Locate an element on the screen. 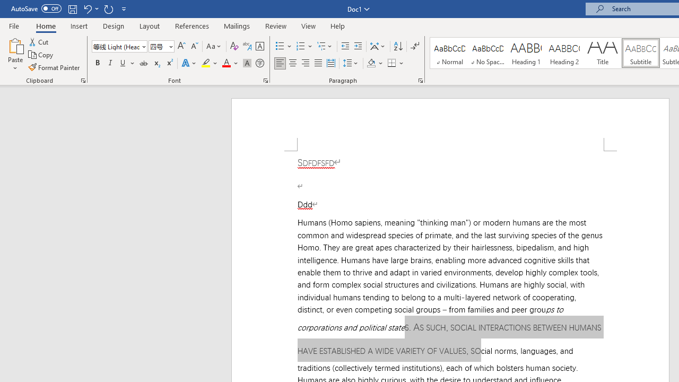 The image size is (679, 382). Distributed is located at coordinates (331, 64).